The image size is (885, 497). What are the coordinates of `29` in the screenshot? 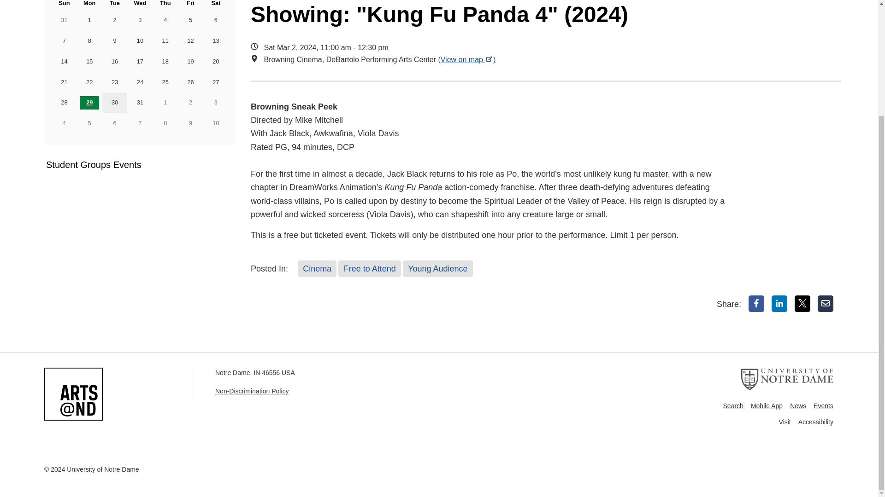 It's located at (89, 103).